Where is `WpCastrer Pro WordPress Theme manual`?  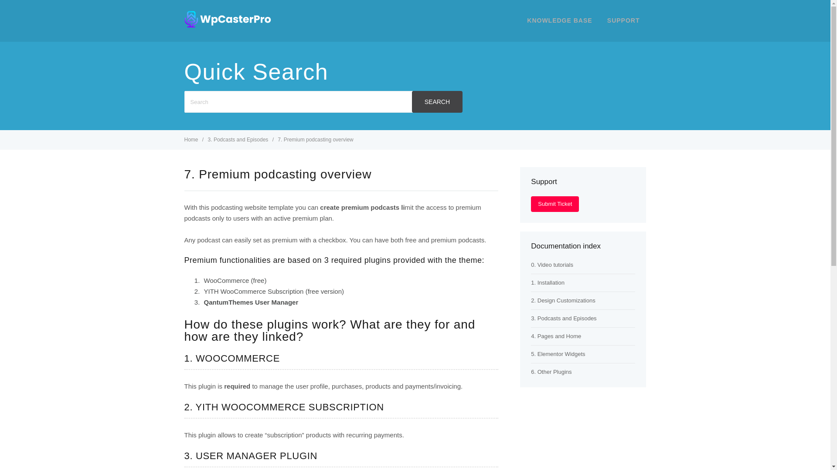 WpCastrer Pro WordPress Theme manual is located at coordinates (228, 25).